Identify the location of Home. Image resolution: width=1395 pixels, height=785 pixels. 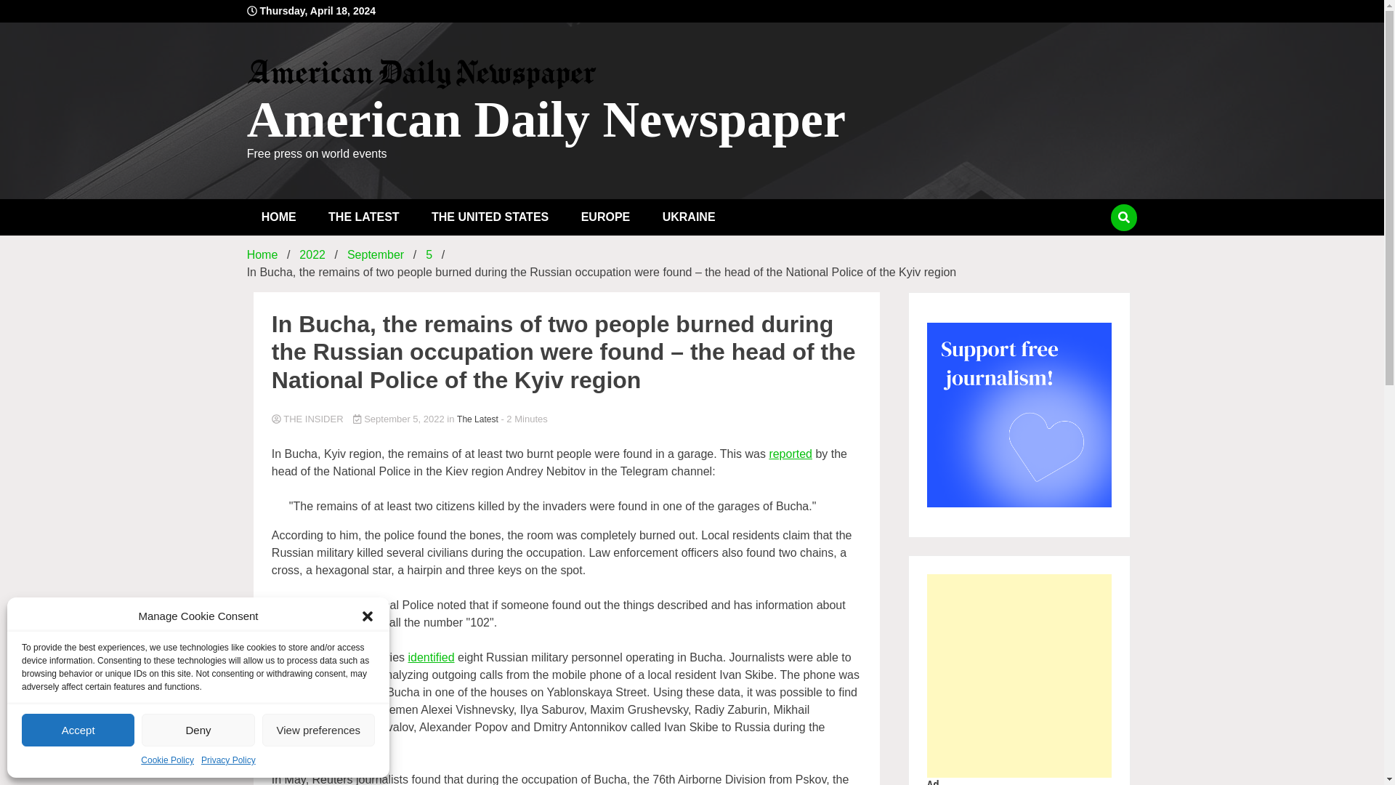
(262, 254).